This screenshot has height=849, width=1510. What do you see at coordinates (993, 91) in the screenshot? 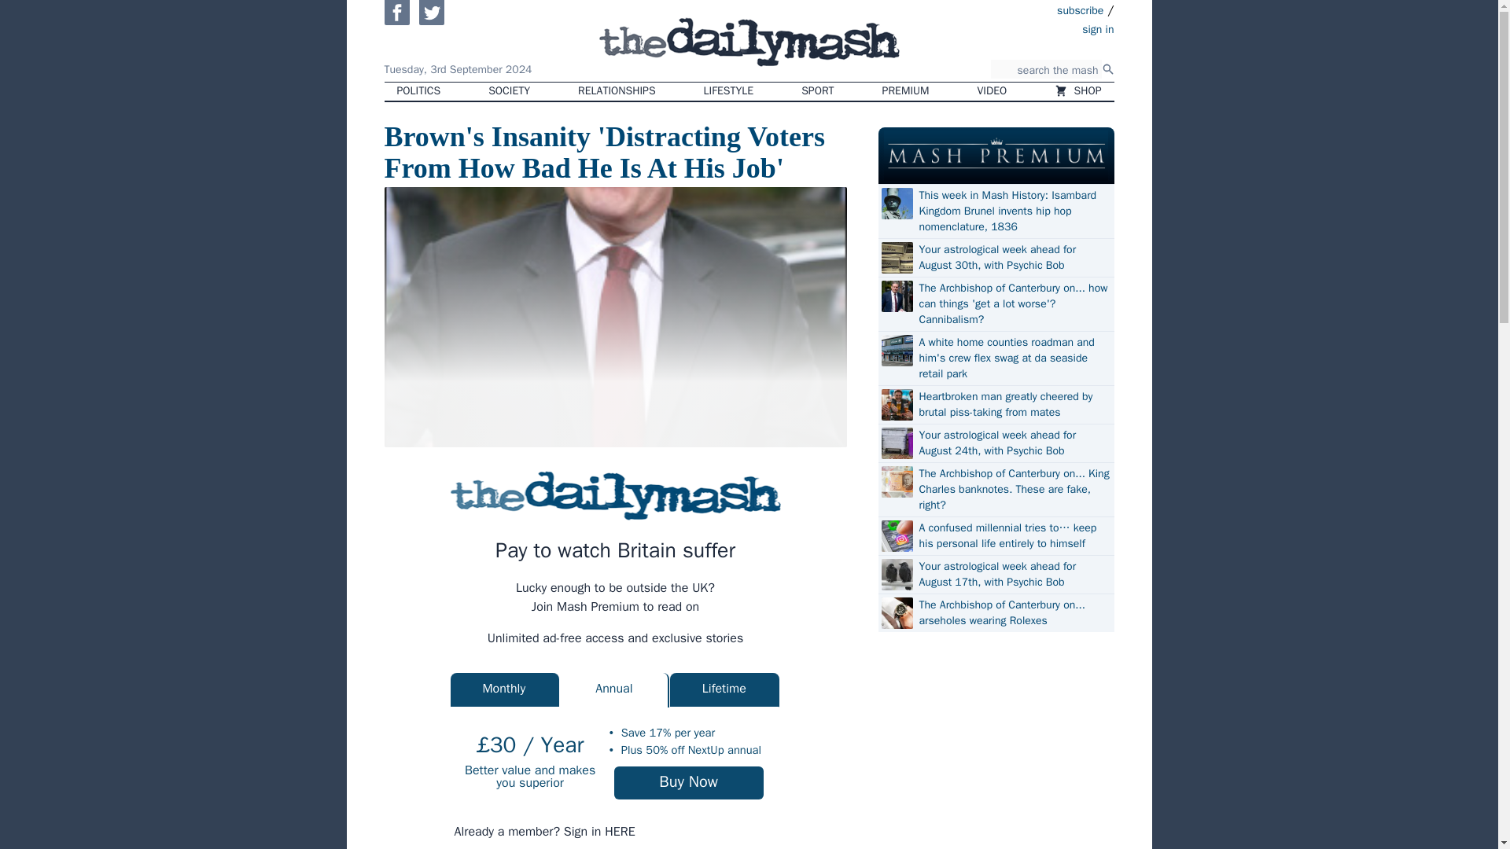
I see `VIDEO` at bounding box center [993, 91].